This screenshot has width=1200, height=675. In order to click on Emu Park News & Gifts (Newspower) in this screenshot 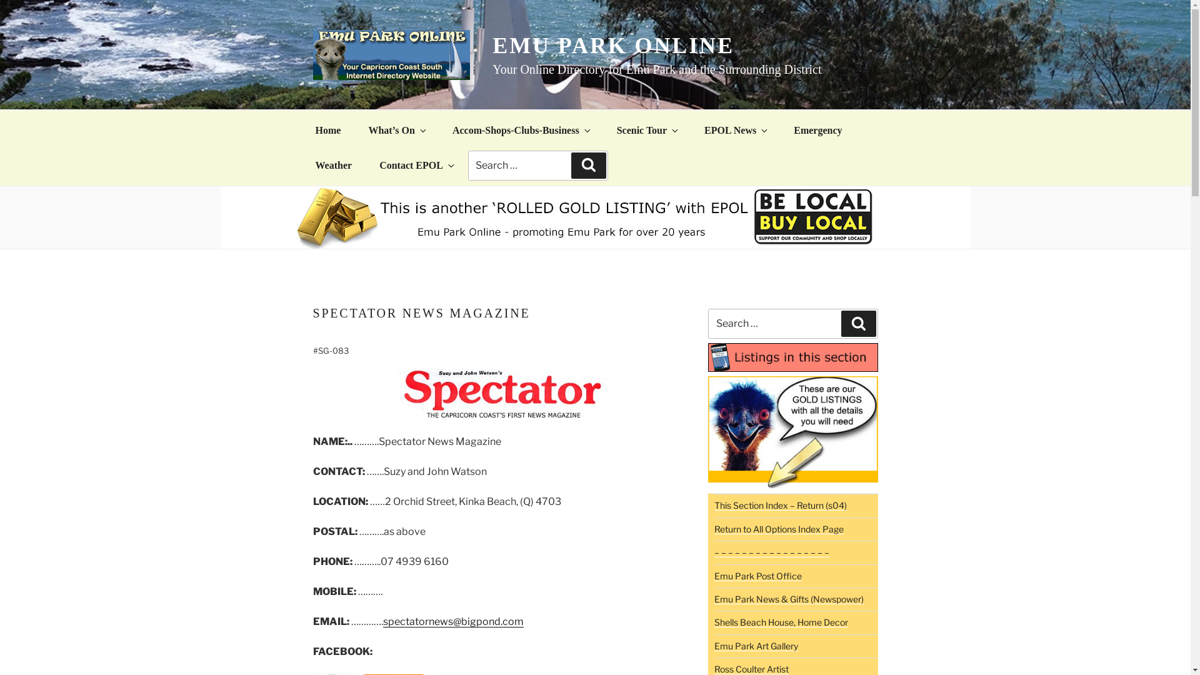, I will do `click(789, 599)`.